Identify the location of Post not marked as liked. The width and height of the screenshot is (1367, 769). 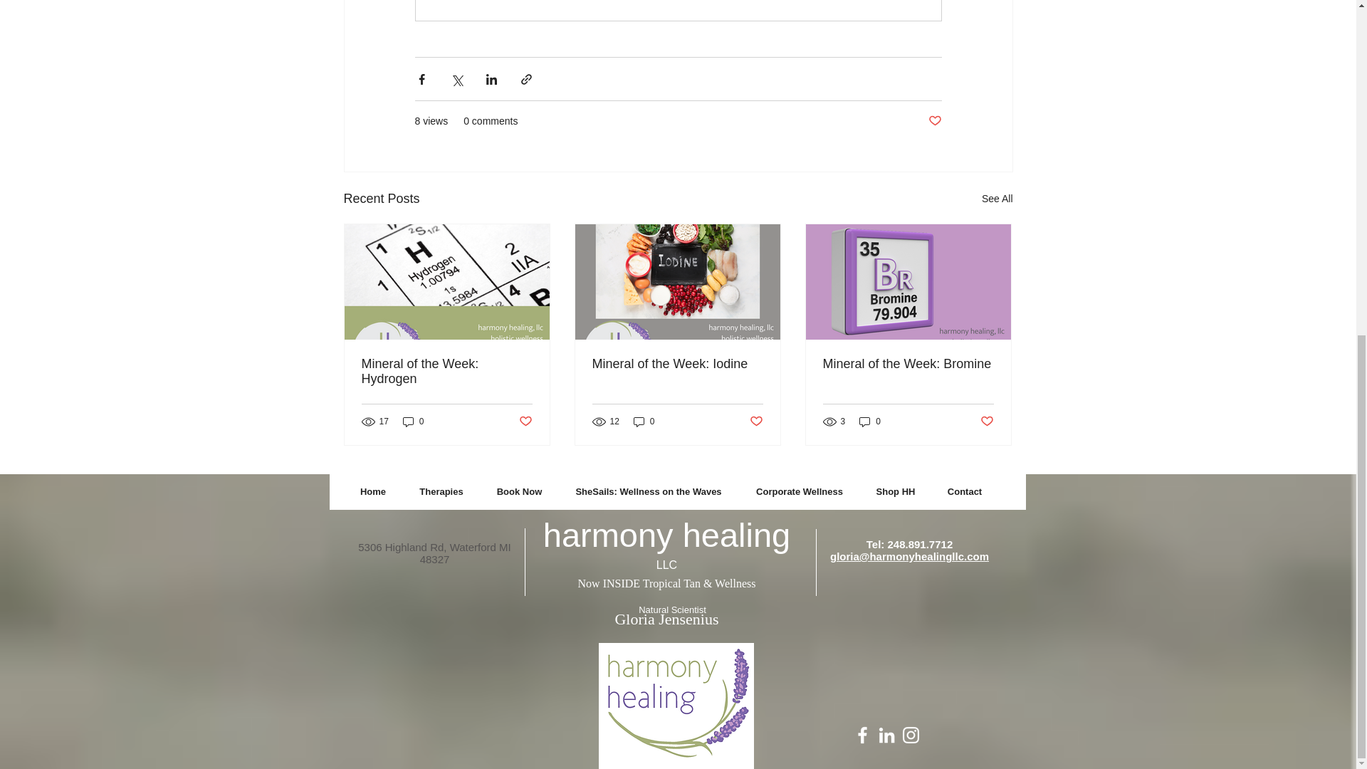
(987, 422).